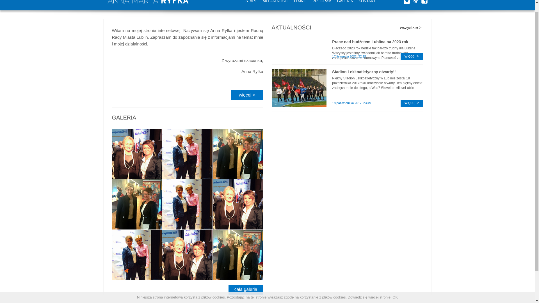 This screenshot has width=539, height=303. What do you see at coordinates (385, 288) in the screenshot?
I see `stronie` at bounding box center [385, 288].